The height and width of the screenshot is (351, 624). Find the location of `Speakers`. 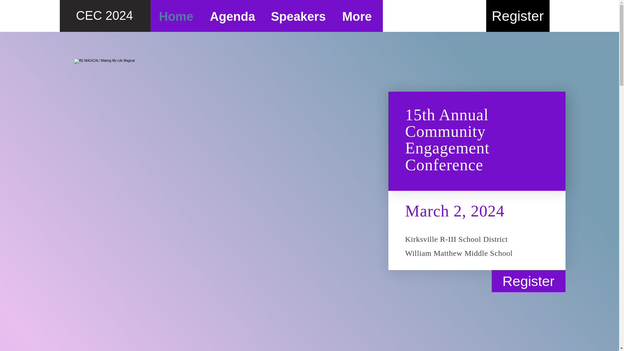

Speakers is located at coordinates (298, 16).